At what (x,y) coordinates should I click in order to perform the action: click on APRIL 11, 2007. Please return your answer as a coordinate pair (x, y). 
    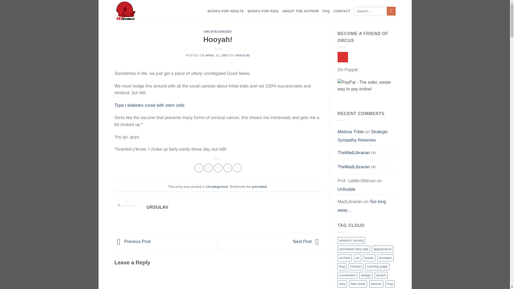
    Looking at the image, I should click on (217, 55).